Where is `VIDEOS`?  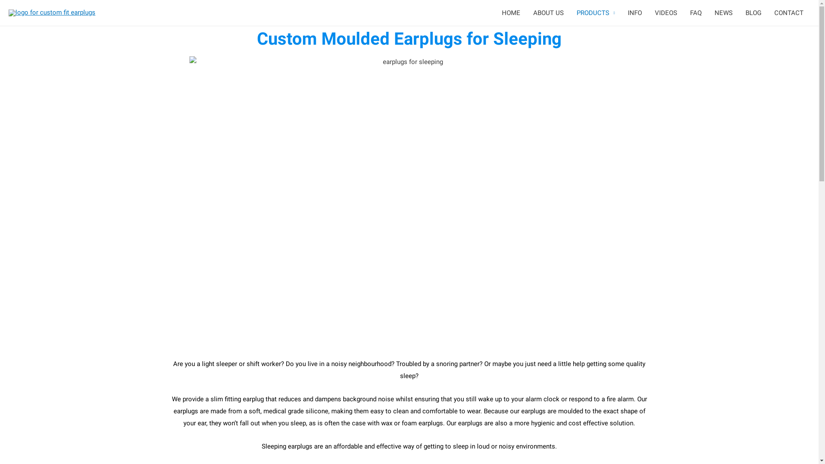
VIDEOS is located at coordinates (666, 13).